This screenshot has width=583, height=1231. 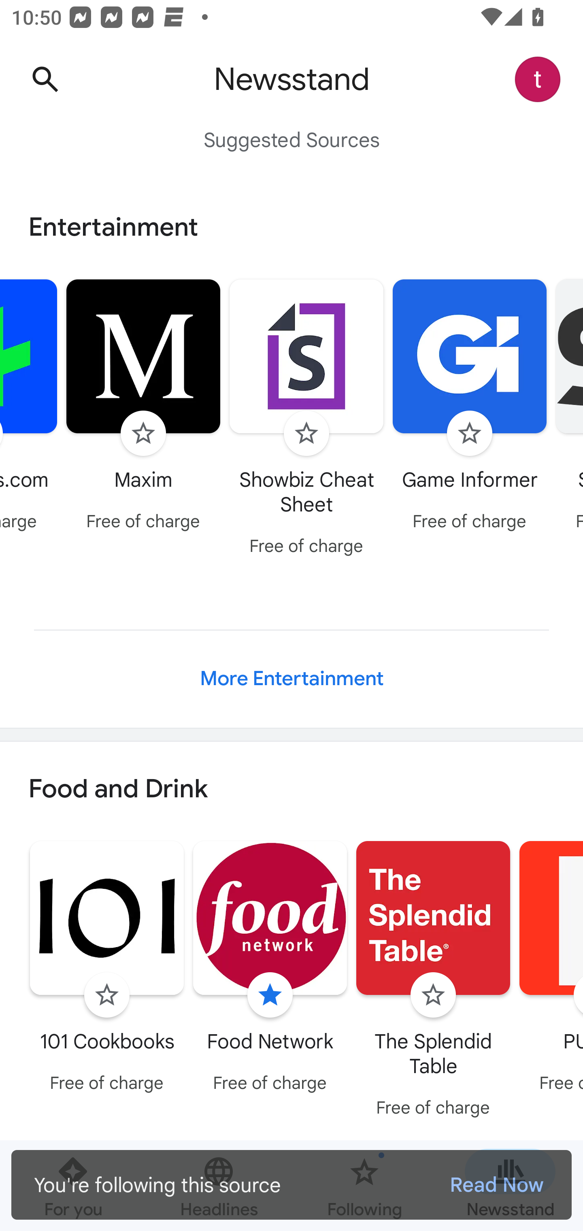 What do you see at coordinates (470, 407) in the screenshot?
I see `Follow Game Informer Free of charge` at bounding box center [470, 407].